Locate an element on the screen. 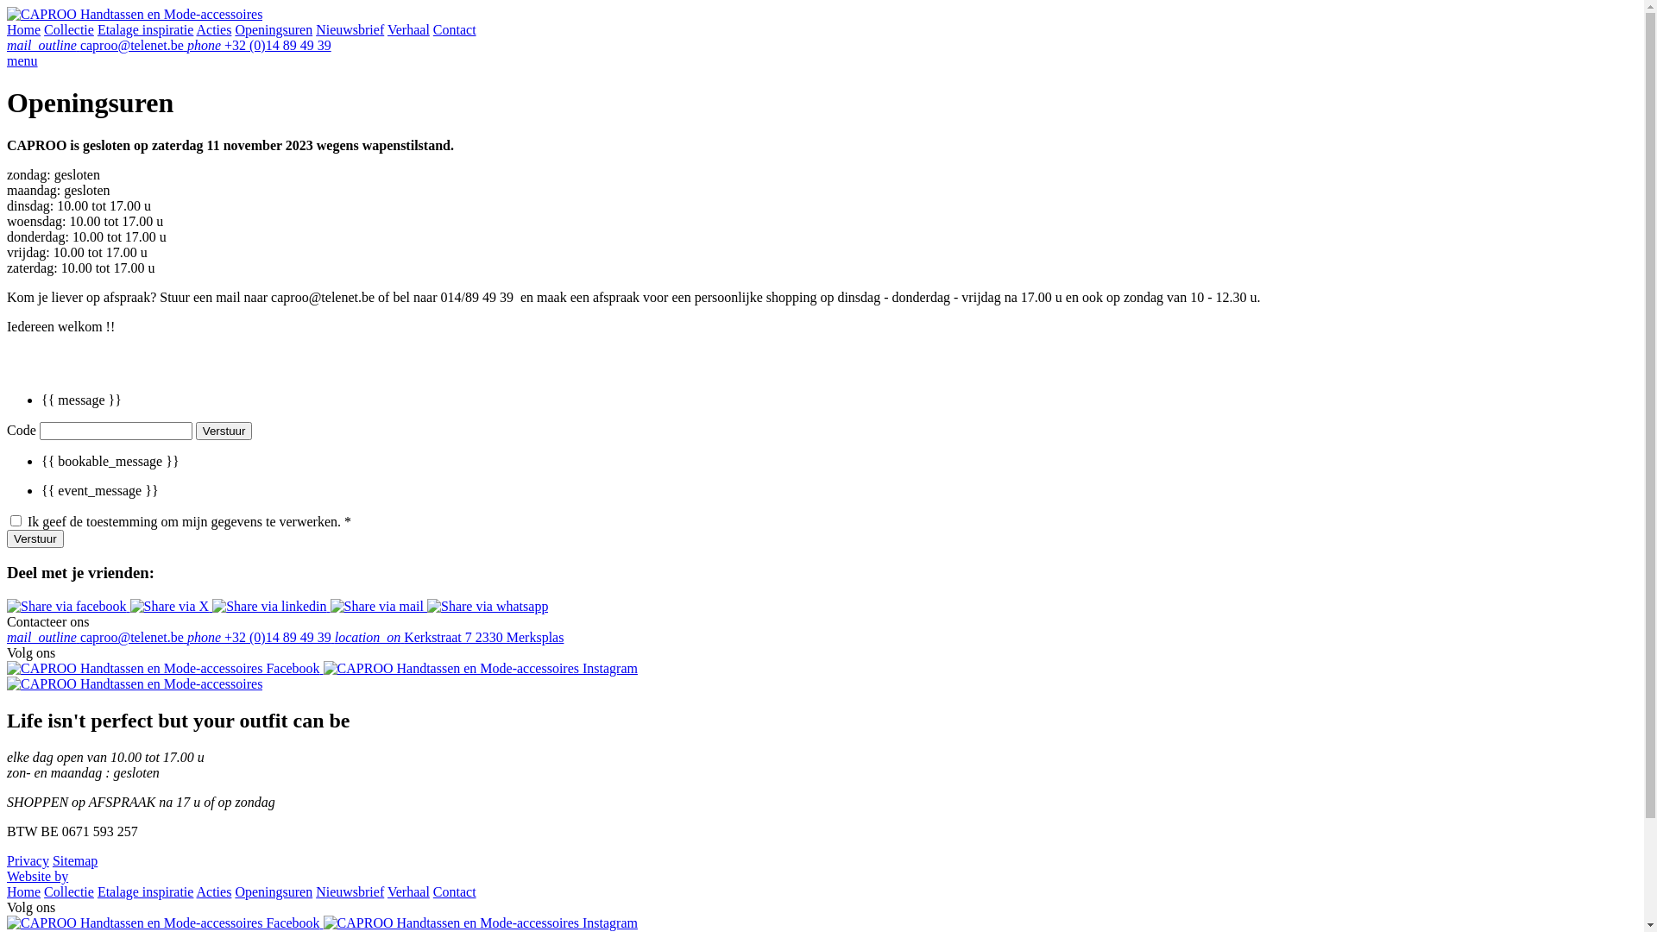  mail_outline caproo@telenet.be is located at coordinates (97, 637).